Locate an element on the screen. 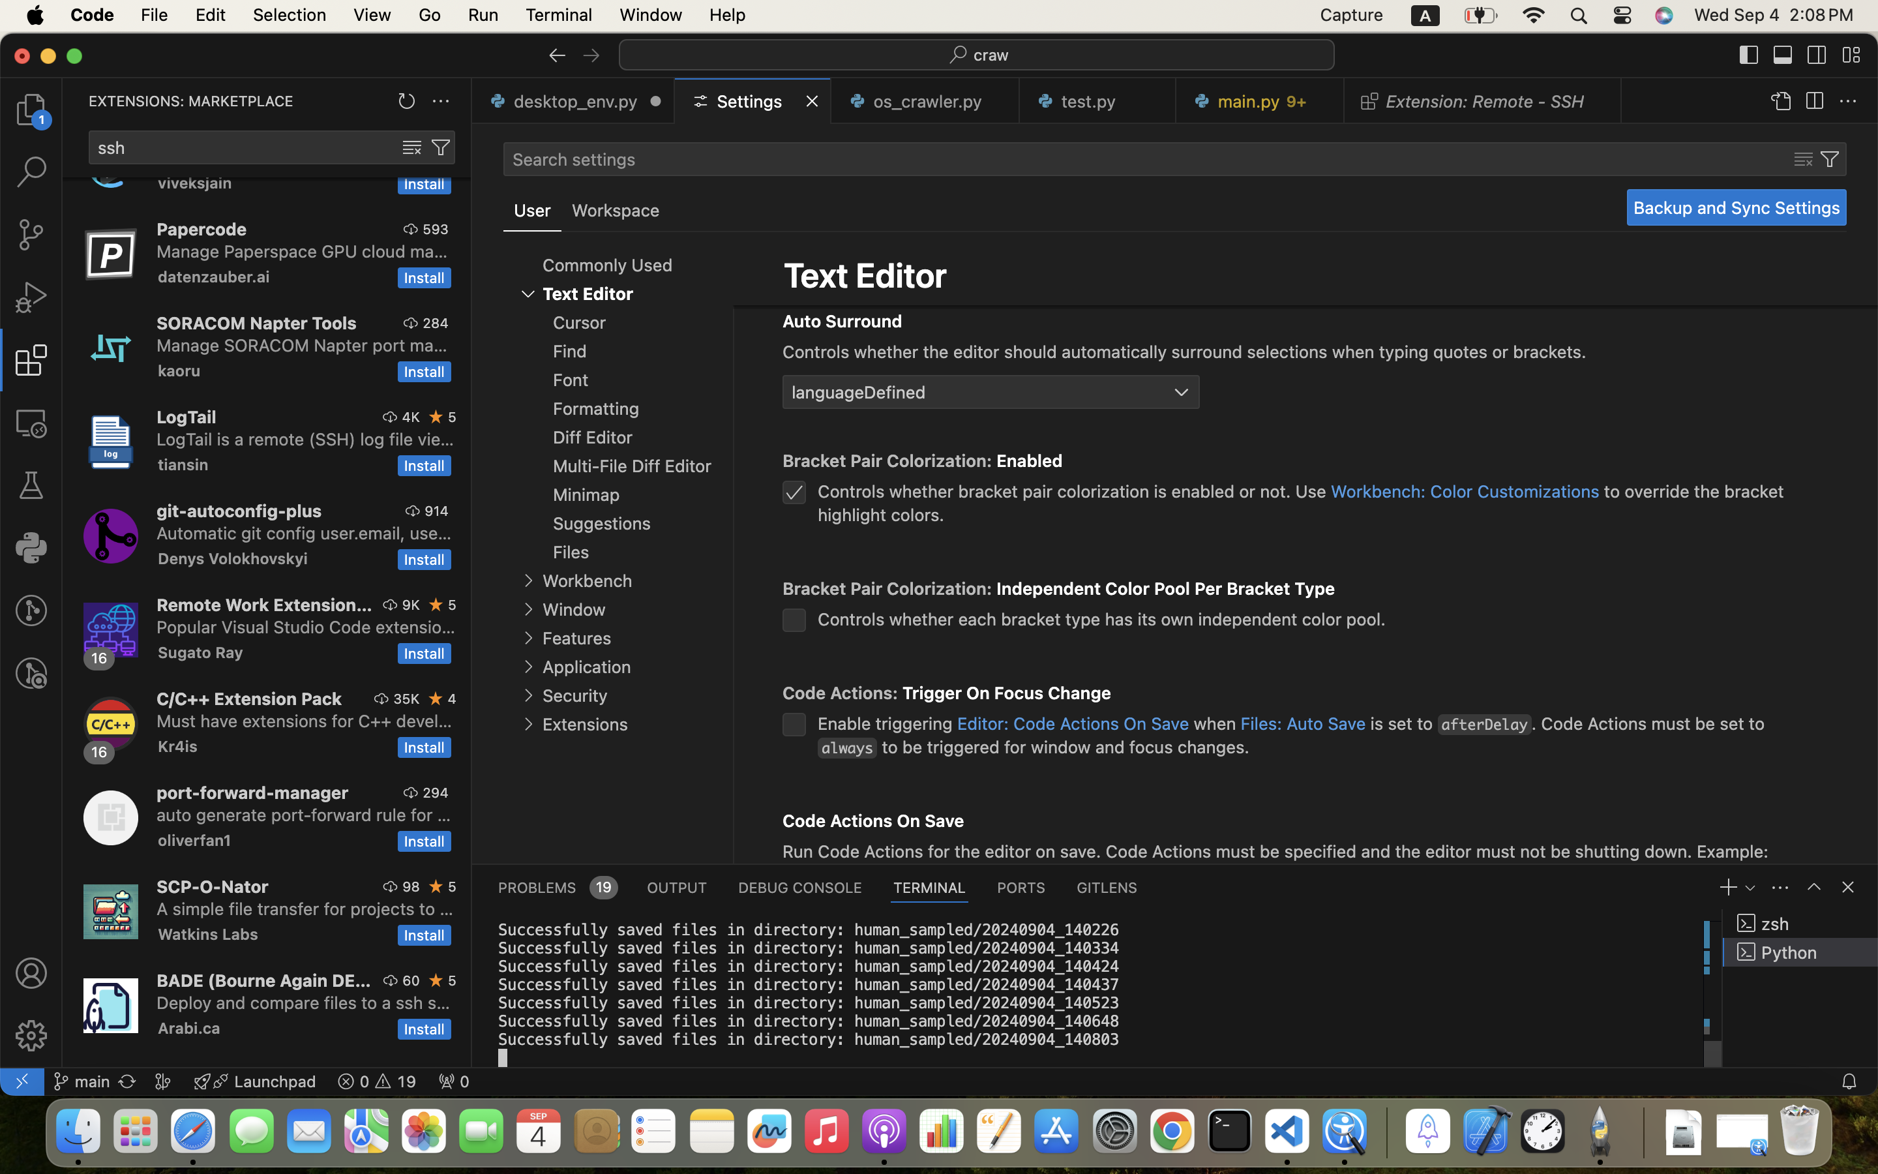  0 DEBUG CONSOLE is located at coordinates (800, 887).